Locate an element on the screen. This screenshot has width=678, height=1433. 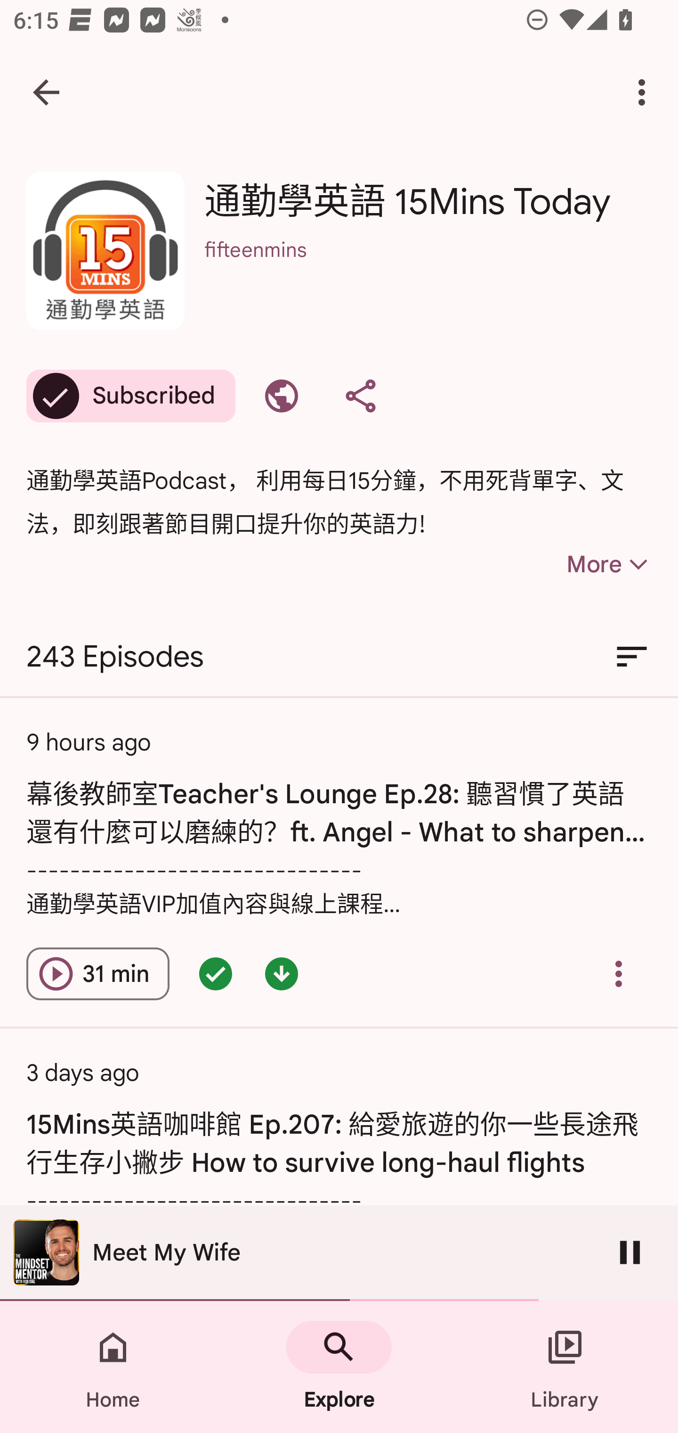
fifteenmins is located at coordinates (428, 274).